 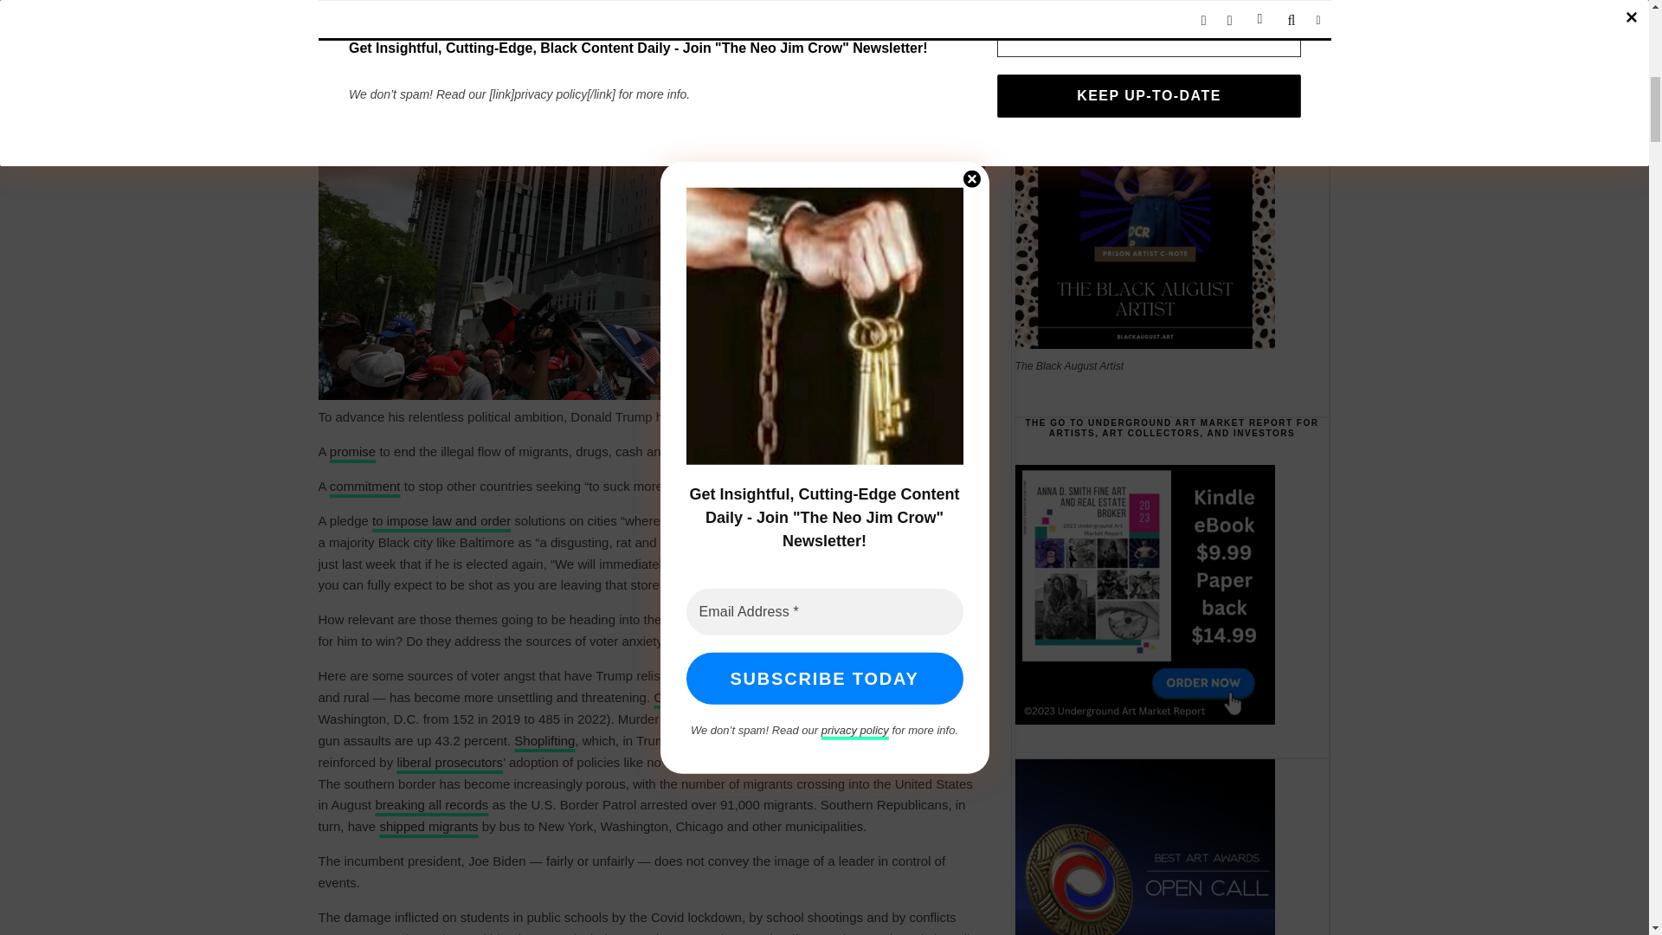 What do you see at coordinates (450, 762) in the screenshot?
I see `liberal prosecutors` at bounding box center [450, 762].